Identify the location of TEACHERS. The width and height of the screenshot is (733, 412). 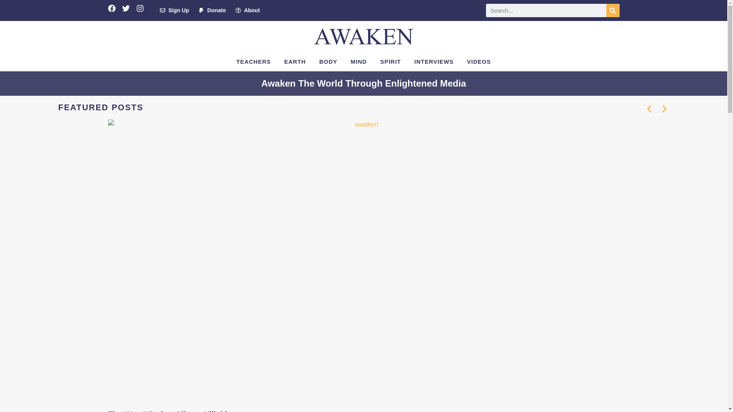
(253, 62).